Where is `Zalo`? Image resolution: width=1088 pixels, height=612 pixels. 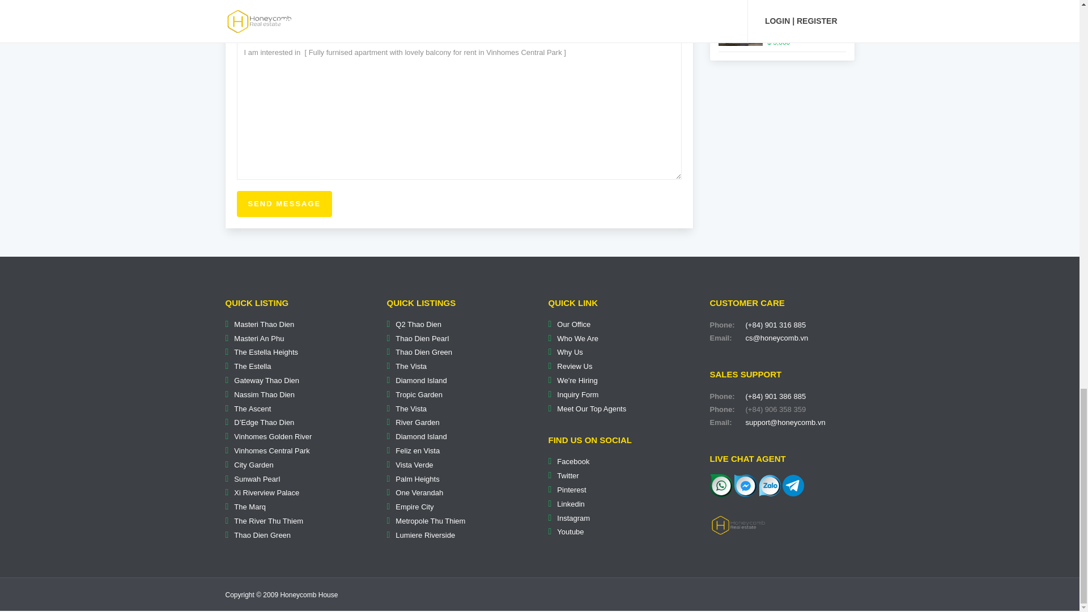 Zalo is located at coordinates (770, 484).